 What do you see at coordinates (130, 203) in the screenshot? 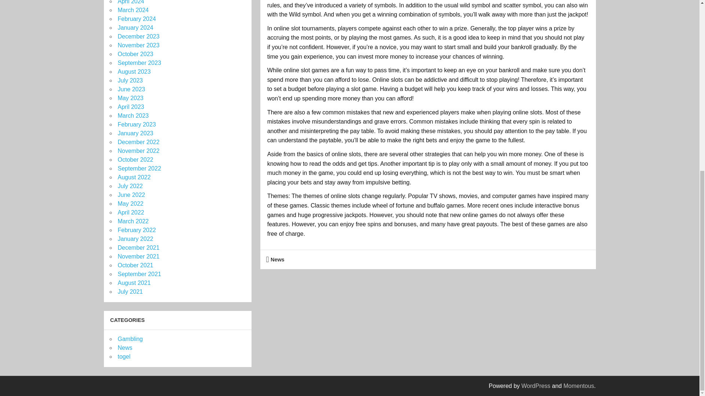
I see `May 2022` at bounding box center [130, 203].